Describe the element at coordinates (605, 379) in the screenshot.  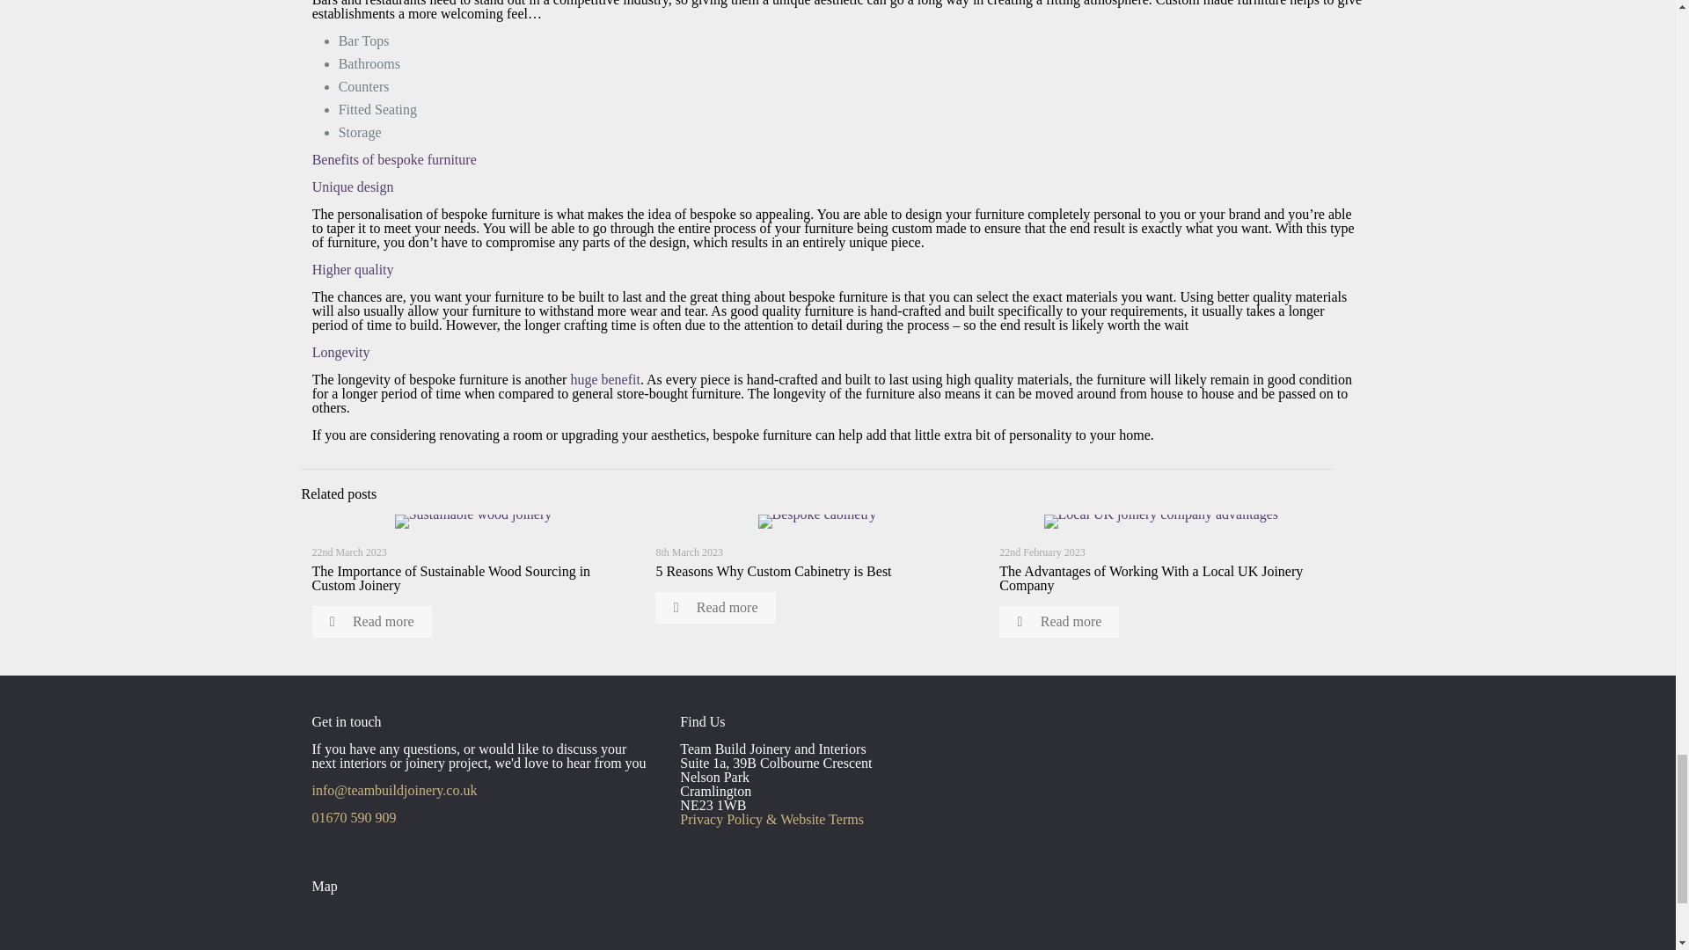
I see `huge benefit` at that location.